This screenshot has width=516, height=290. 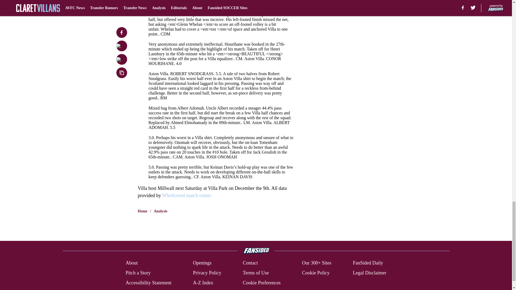 What do you see at coordinates (261, 283) in the screenshot?
I see `Cookie Preferences` at bounding box center [261, 283].